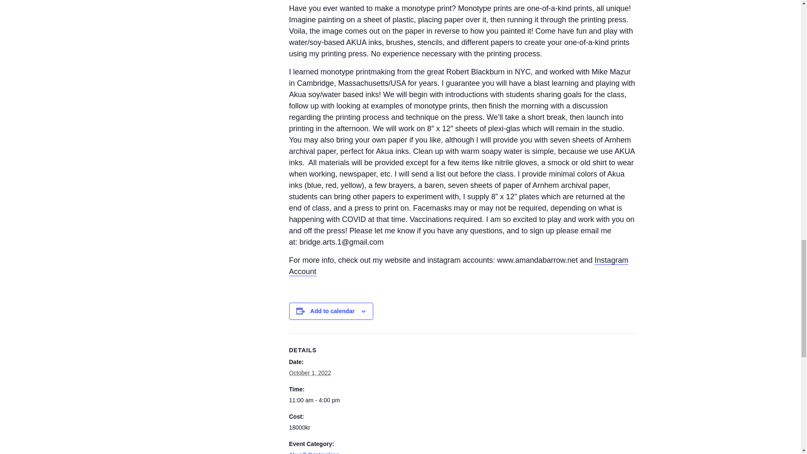 This screenshot has height=454, width=807. Describe the element at coordinates (310, 373) in the screenshot. I see `2022-10-01` at that location.